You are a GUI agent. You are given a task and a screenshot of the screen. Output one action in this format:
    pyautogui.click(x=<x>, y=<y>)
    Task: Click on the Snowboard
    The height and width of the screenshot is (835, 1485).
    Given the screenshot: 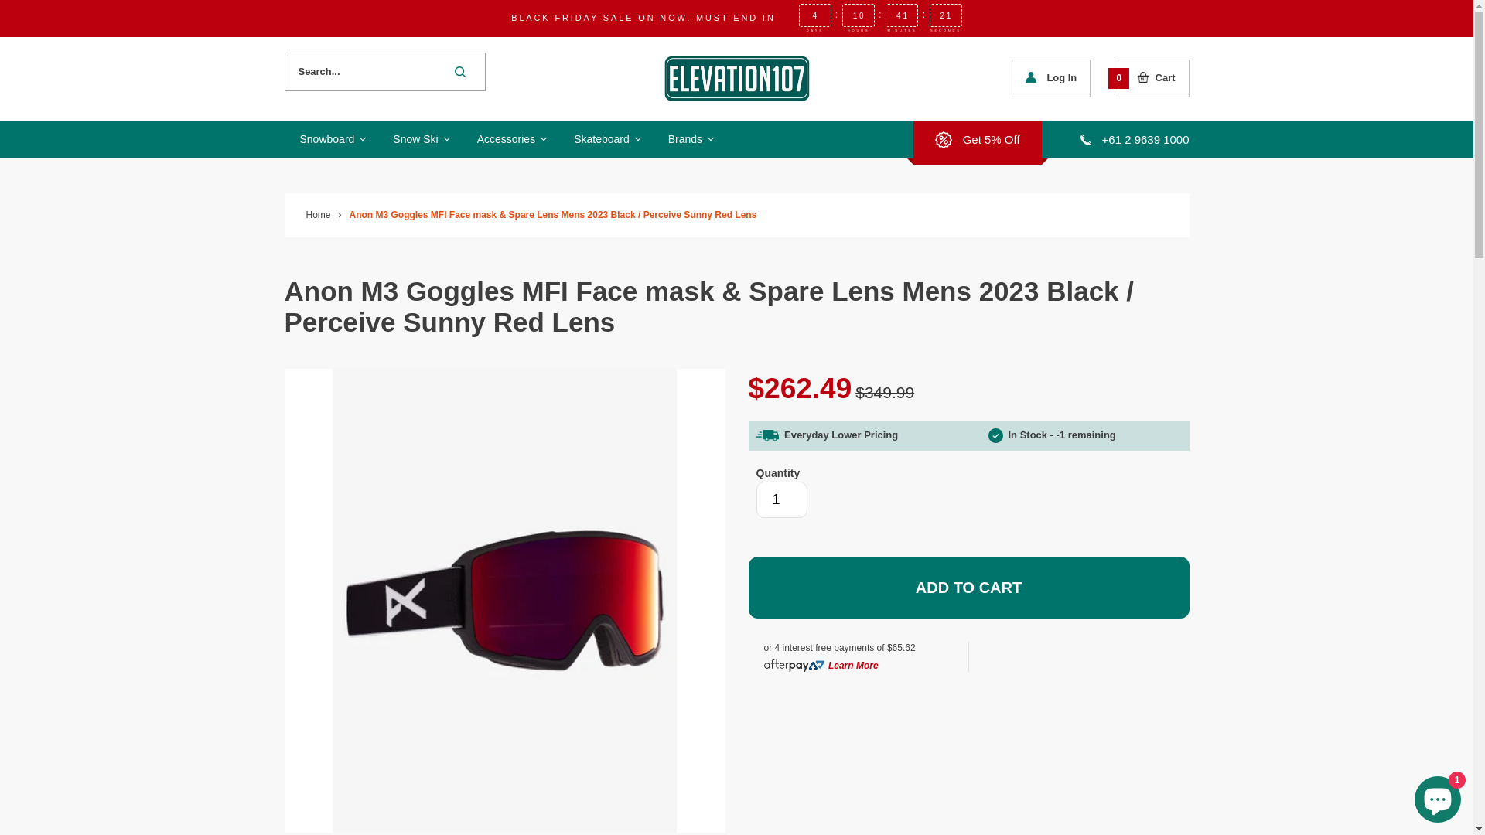 What is the action you would take?
    pyautogui.click(x=331, y=139)
    